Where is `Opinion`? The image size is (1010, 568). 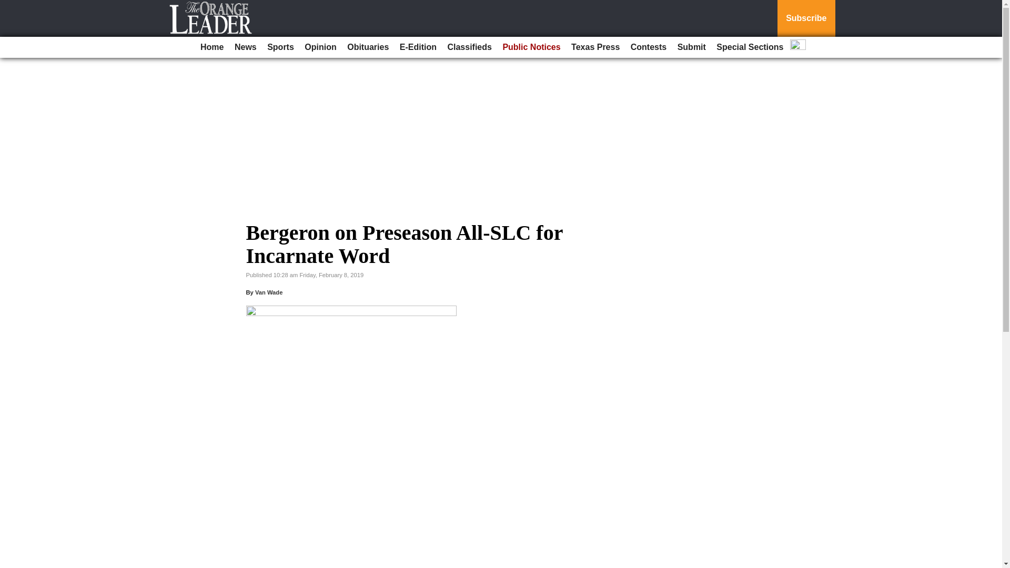 Opinion is located at coordinates (320, 47).